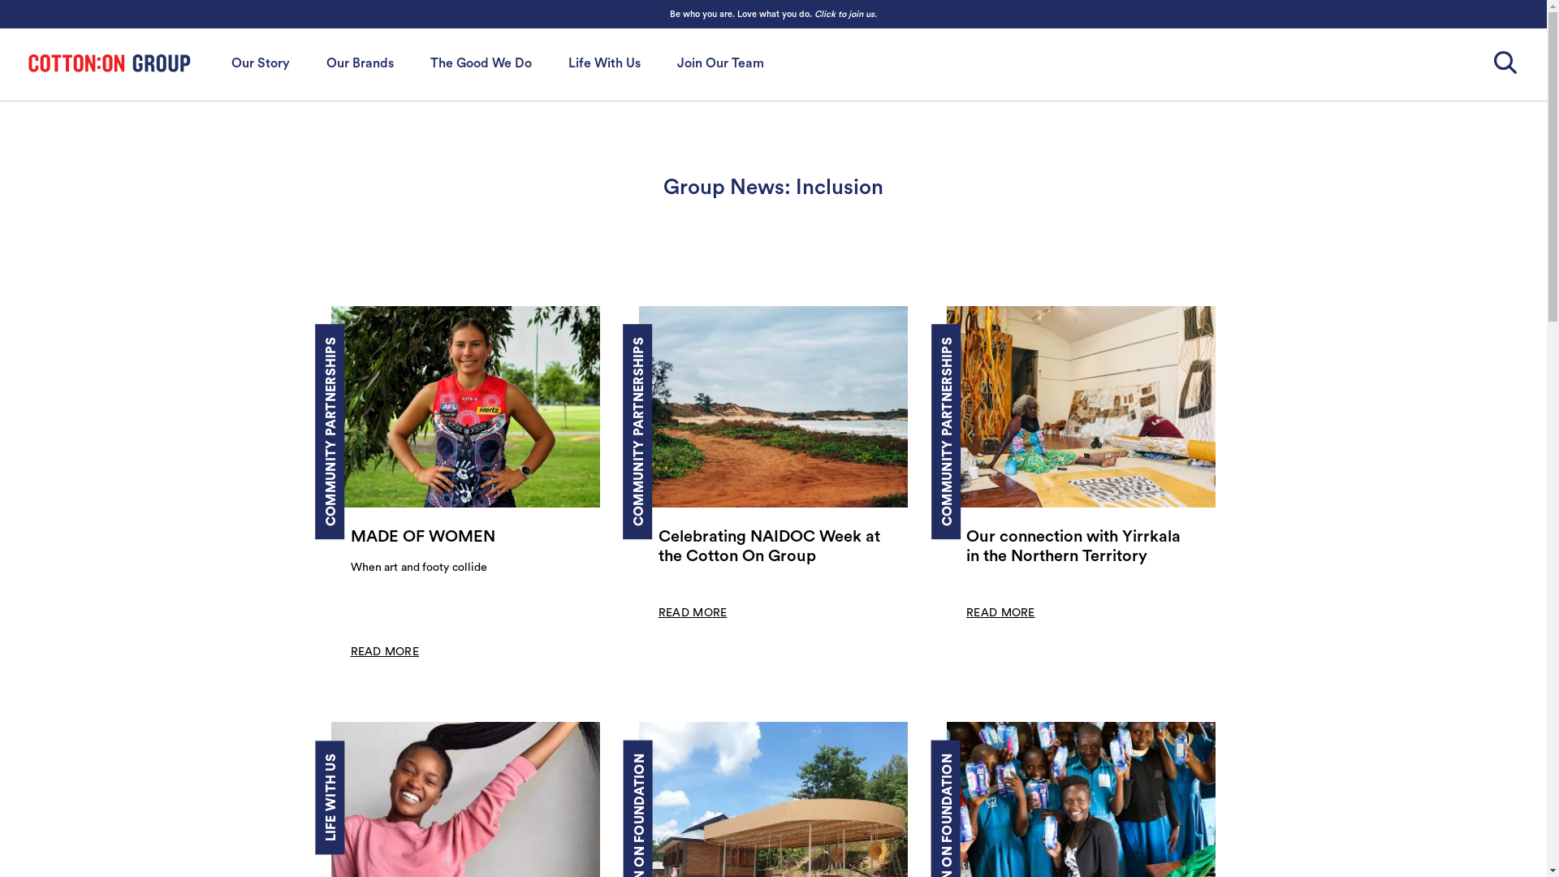 The height and width of the screenshot is (877, 1559). Describe the element at coordinates (721, 63) in the screenshot. I see `Join Our Team` at that location.